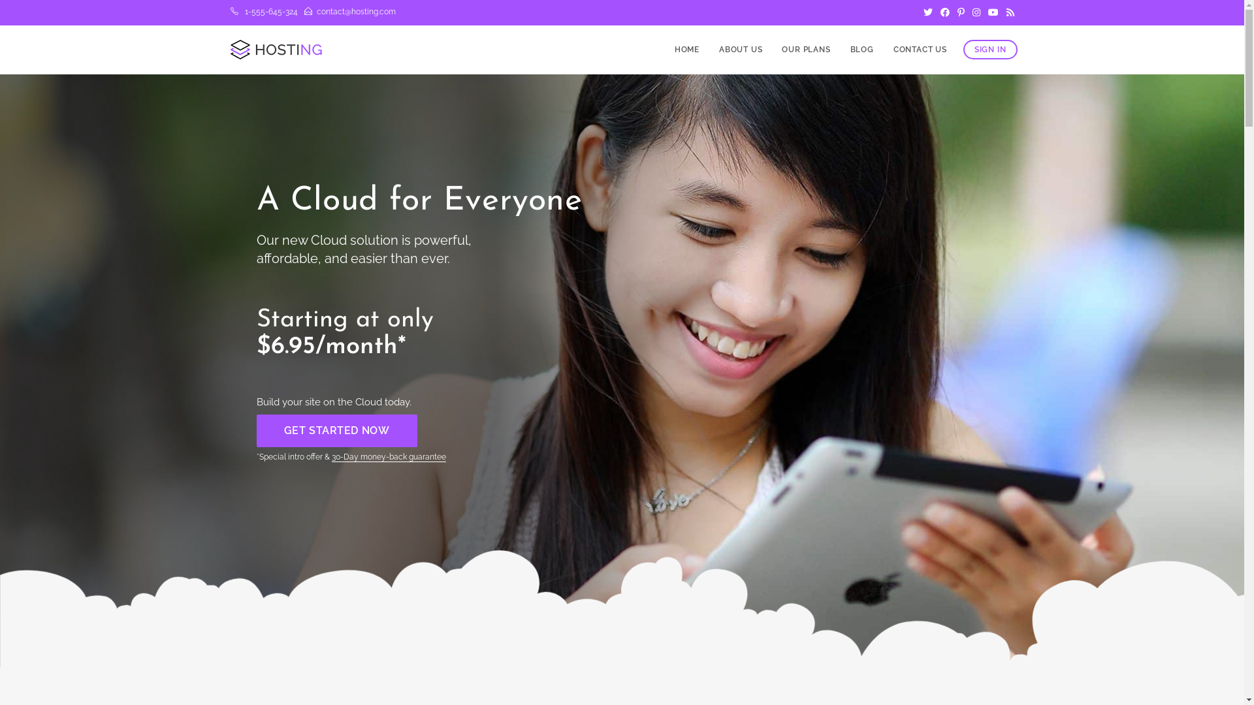 Image resolution: width=1254 pixels, height=705 pixels. Describe the element at coordinates (806, 50) in the screenshot. I see `OUR PLANS` at that location.